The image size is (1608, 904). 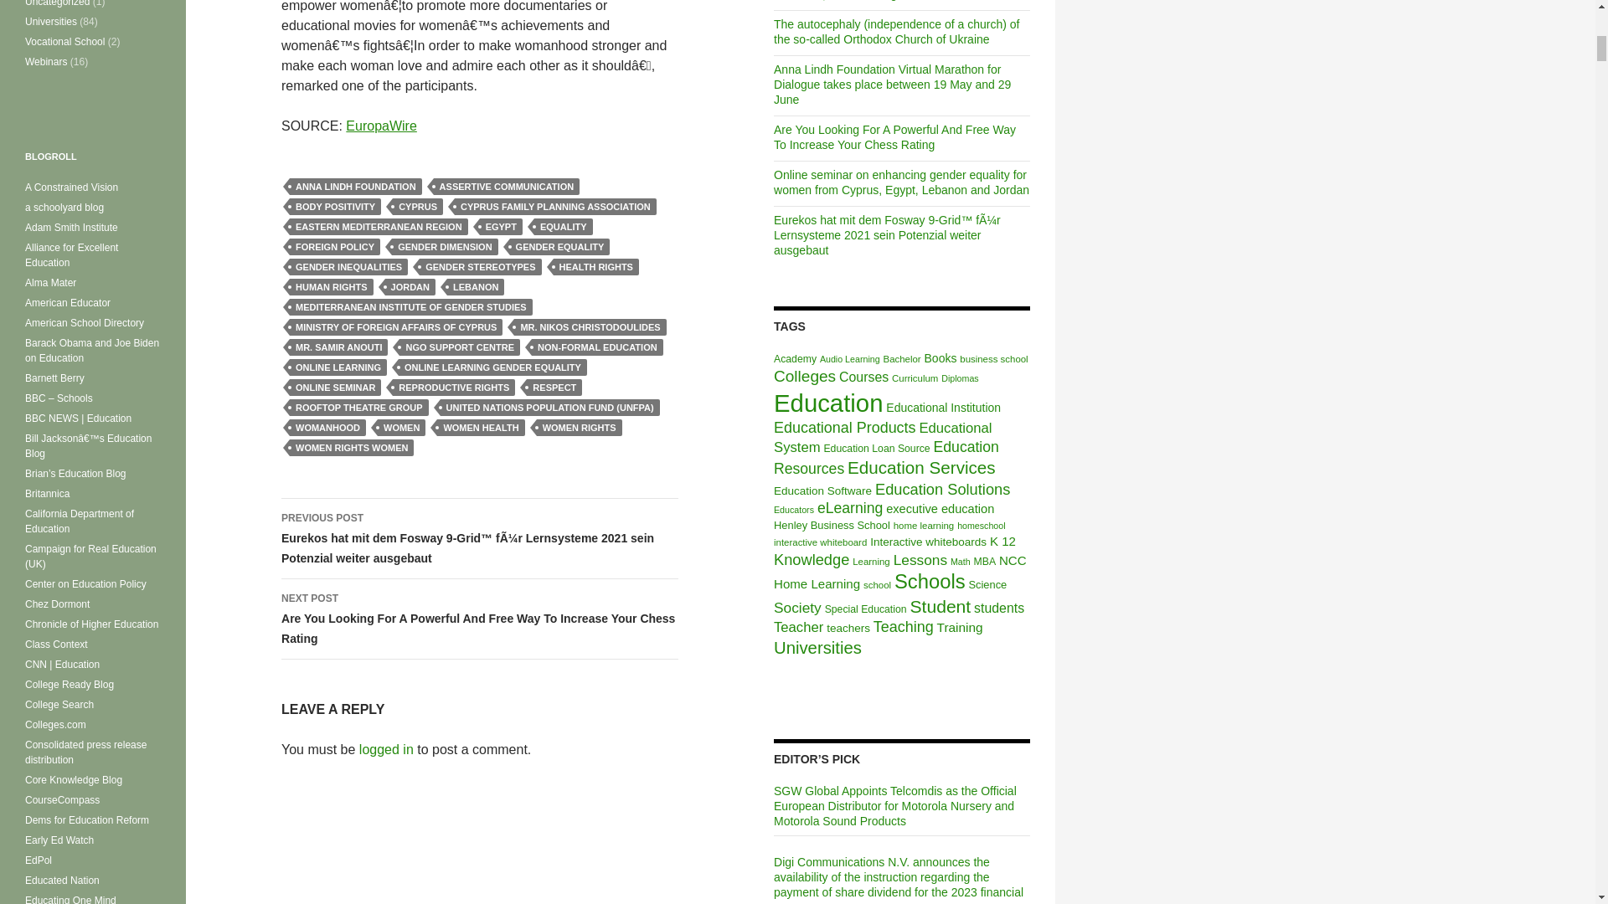 What do you see at coordinates (508, 186) in the screenshot?
I see `ASSERTIVE COMMUNICATION` at bounding box center [508, 186].